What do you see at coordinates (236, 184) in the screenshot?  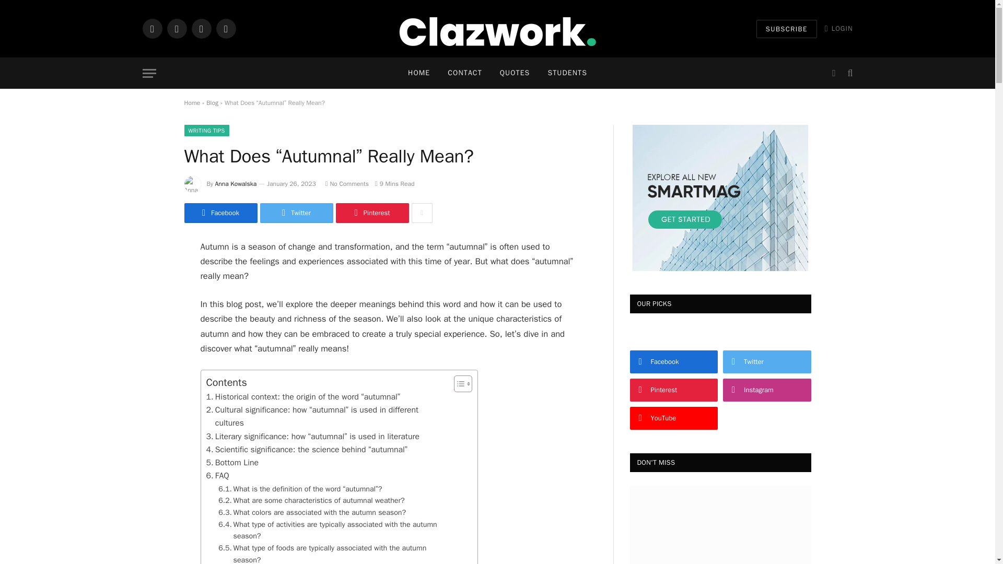 I see `Posts by Anna Kowalska` at bounding box center [236, 184].